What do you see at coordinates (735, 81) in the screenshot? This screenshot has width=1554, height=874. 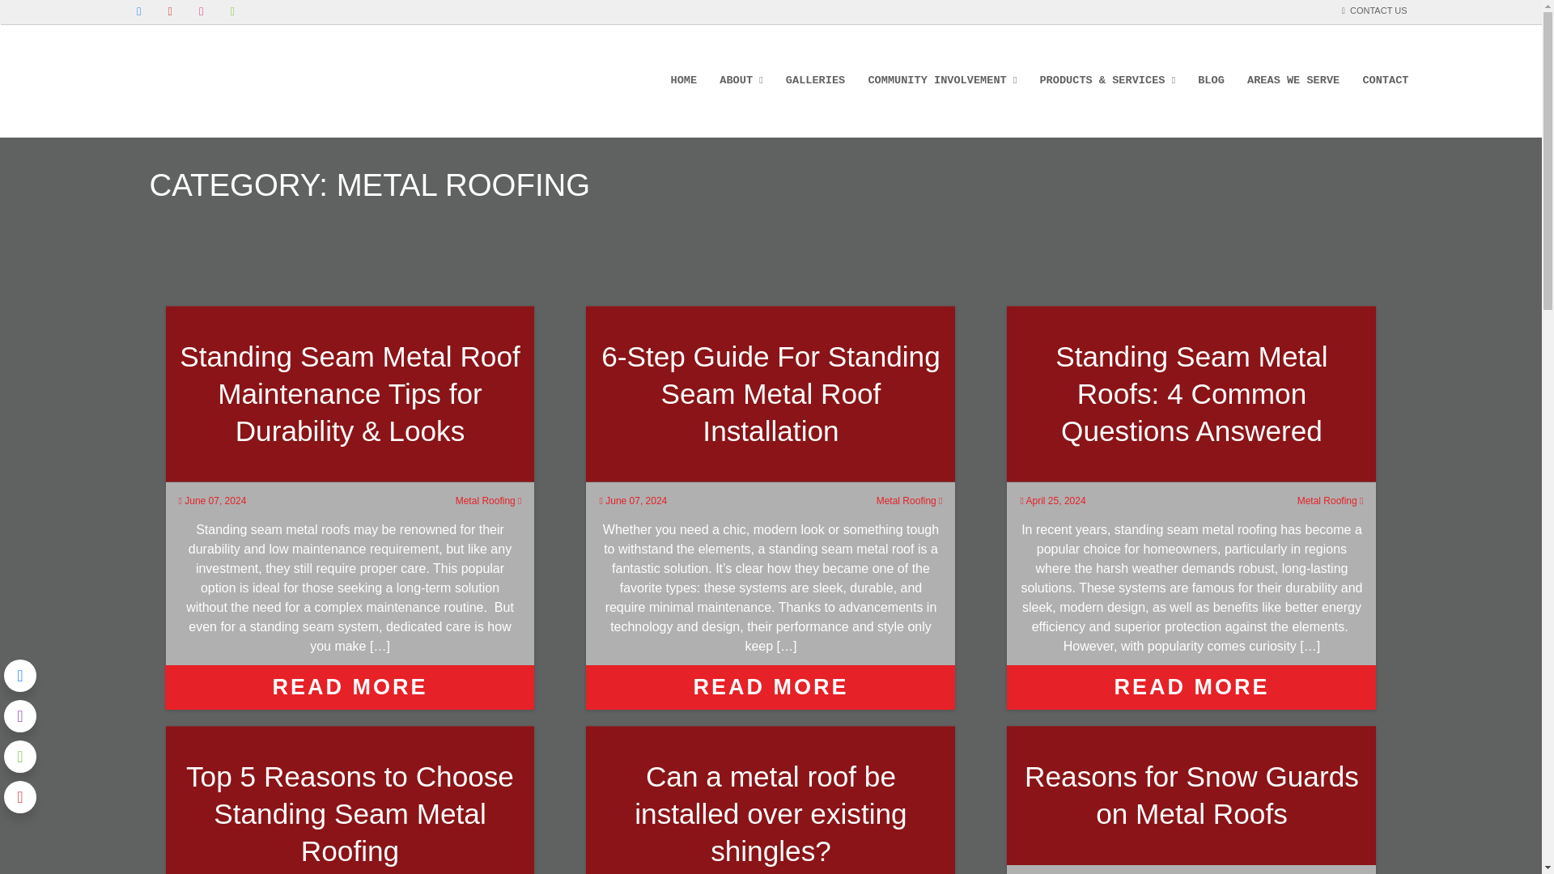 I see `ABOUT` at bounding box center [735, 81].